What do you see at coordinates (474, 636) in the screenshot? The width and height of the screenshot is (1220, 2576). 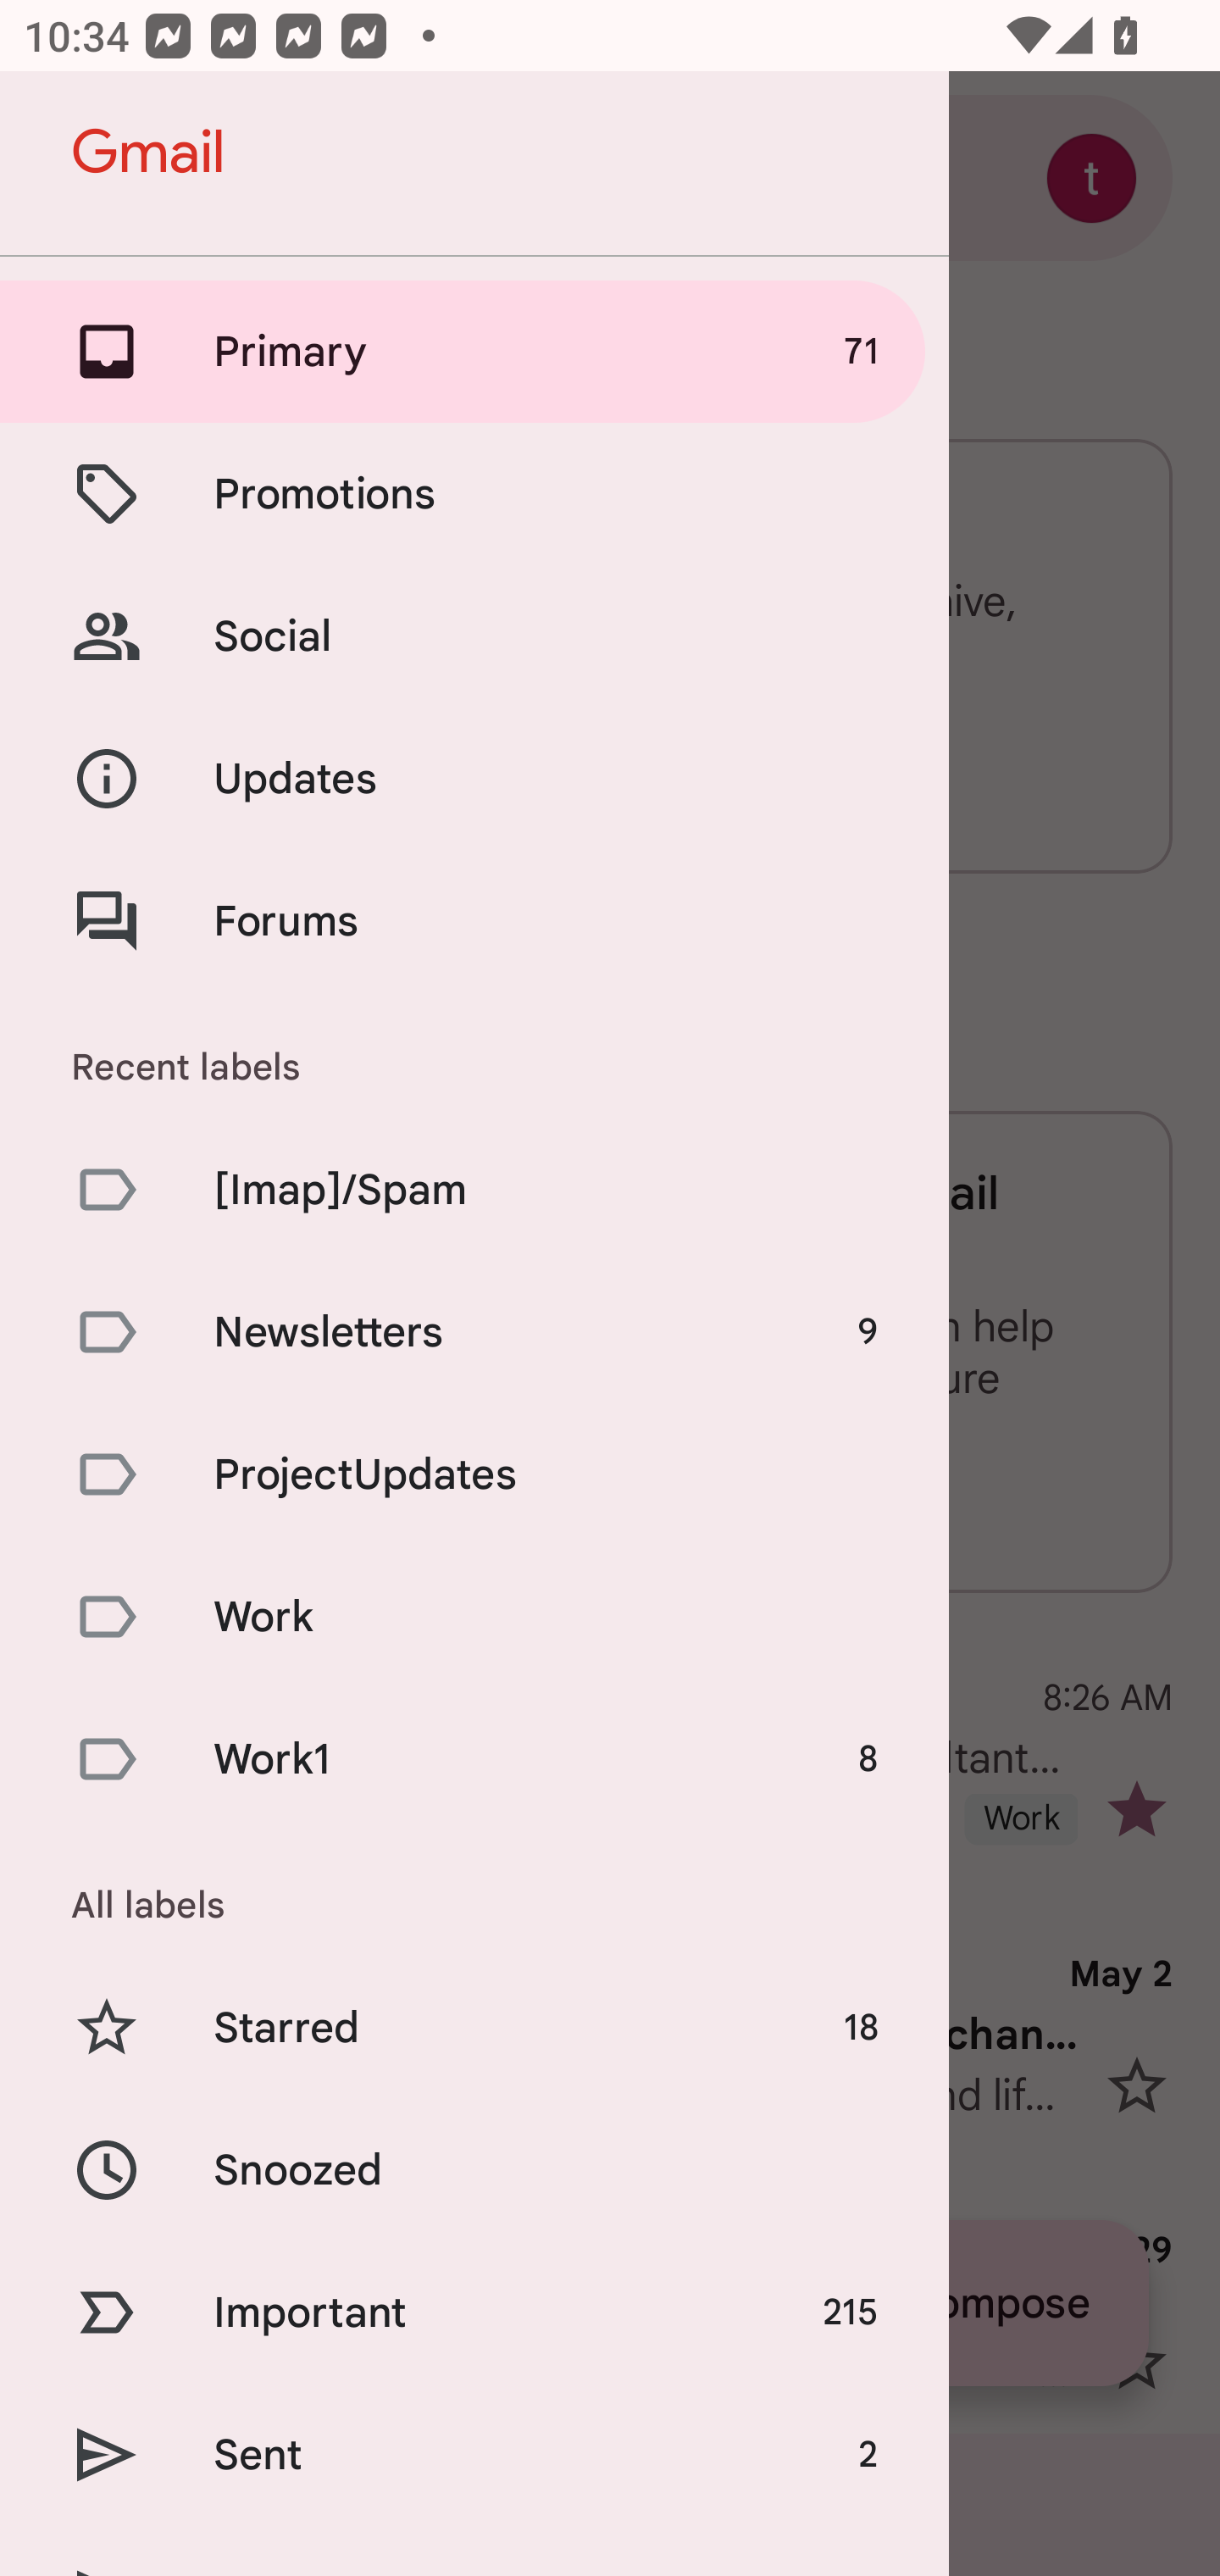 I see `Social` at bounding box center [474, 636].